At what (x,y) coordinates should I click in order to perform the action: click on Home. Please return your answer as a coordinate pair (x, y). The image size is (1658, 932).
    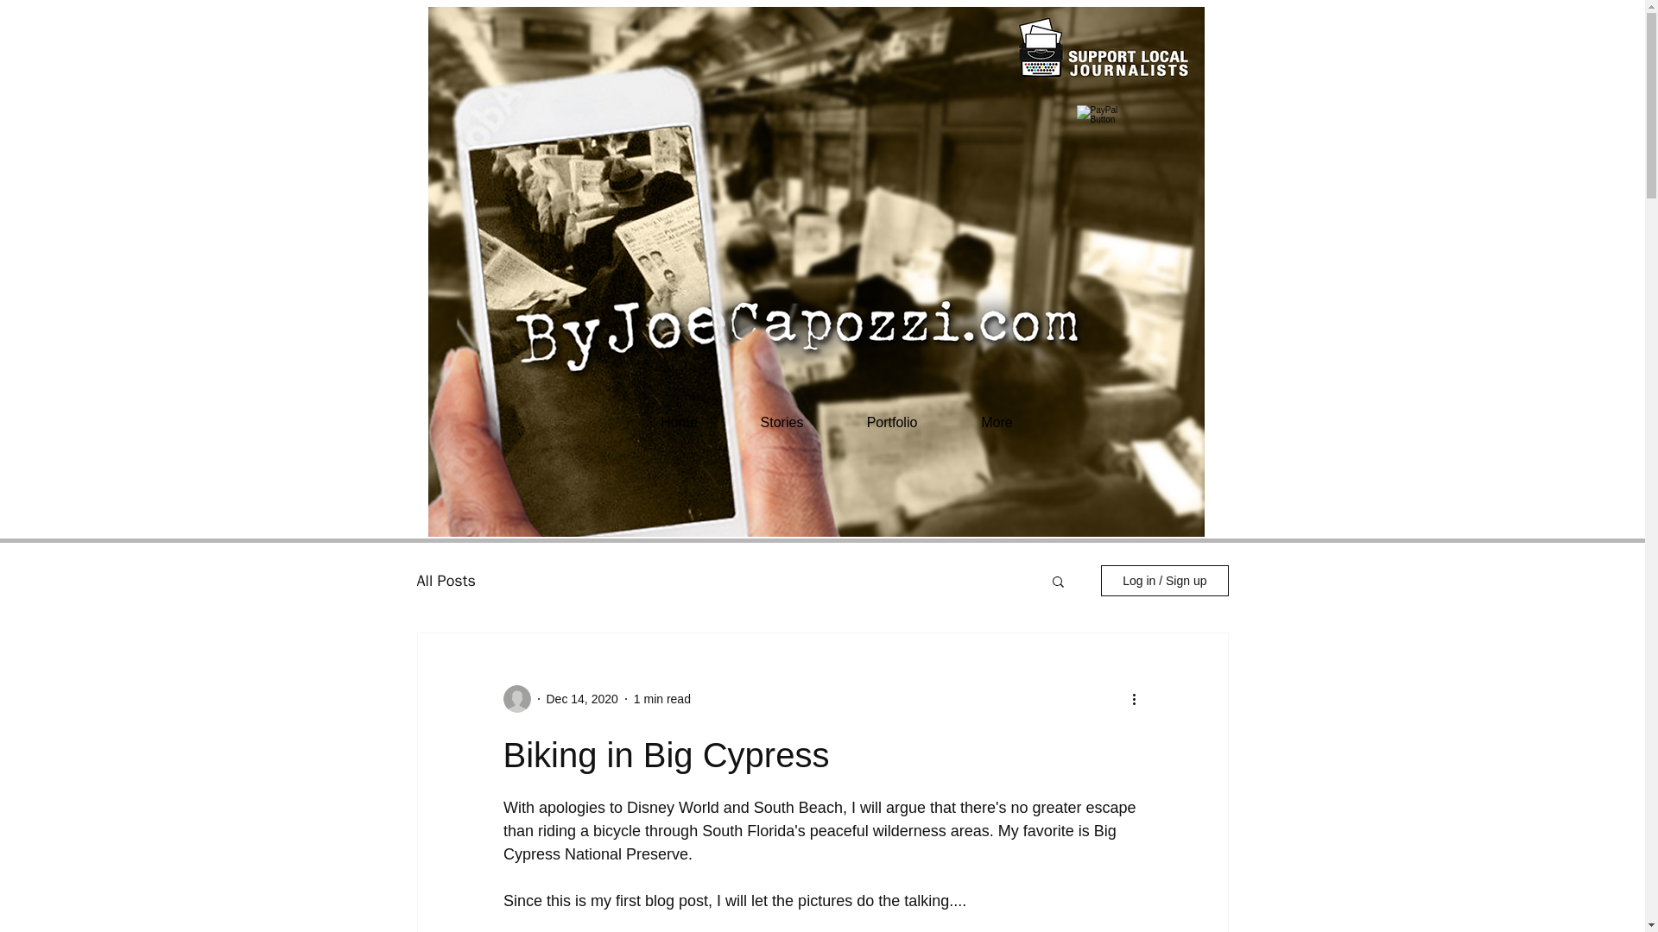
    Looking at the image, I should click on (679, 423).